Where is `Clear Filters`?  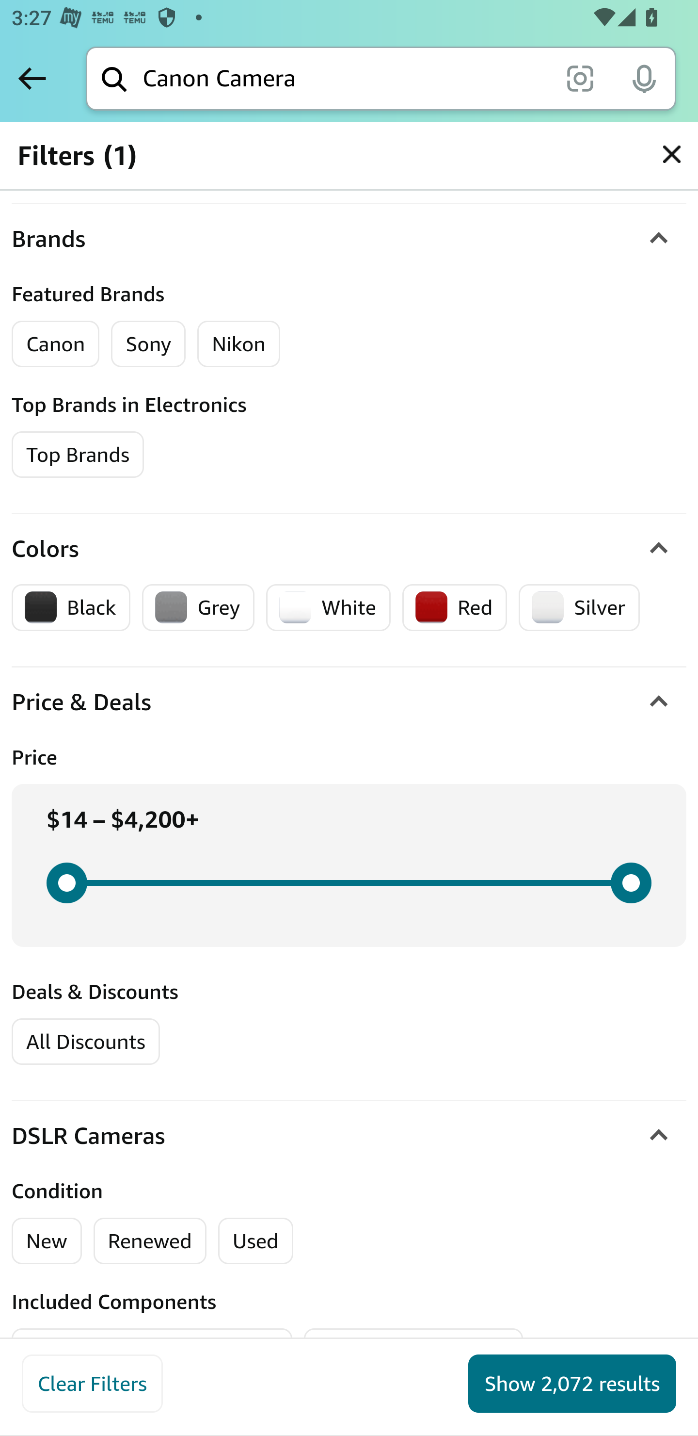
Clear Filters is located at coordinates (92, 1384).